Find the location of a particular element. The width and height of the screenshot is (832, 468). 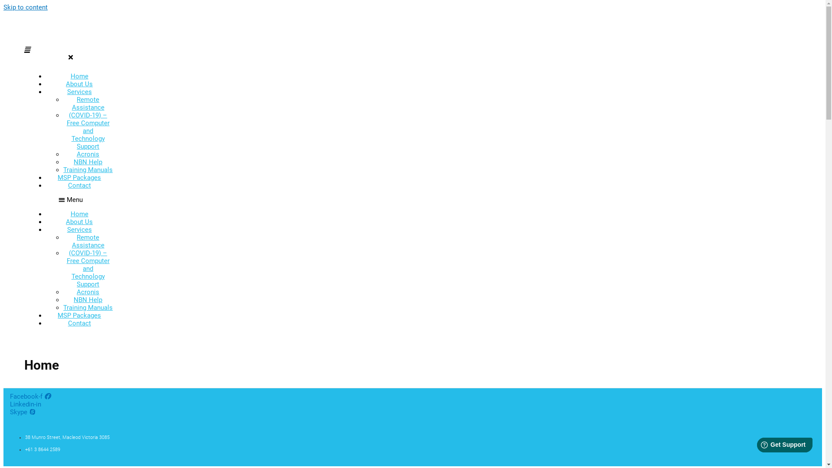

Services is located at coordinates (80, 92).